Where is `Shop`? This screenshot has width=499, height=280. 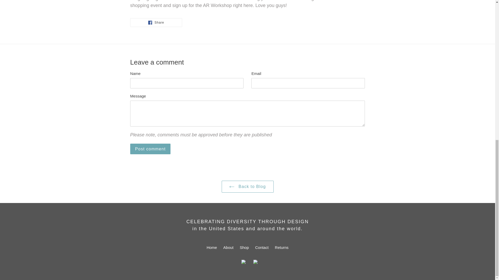
Shop is located at coordinates (247, 187).